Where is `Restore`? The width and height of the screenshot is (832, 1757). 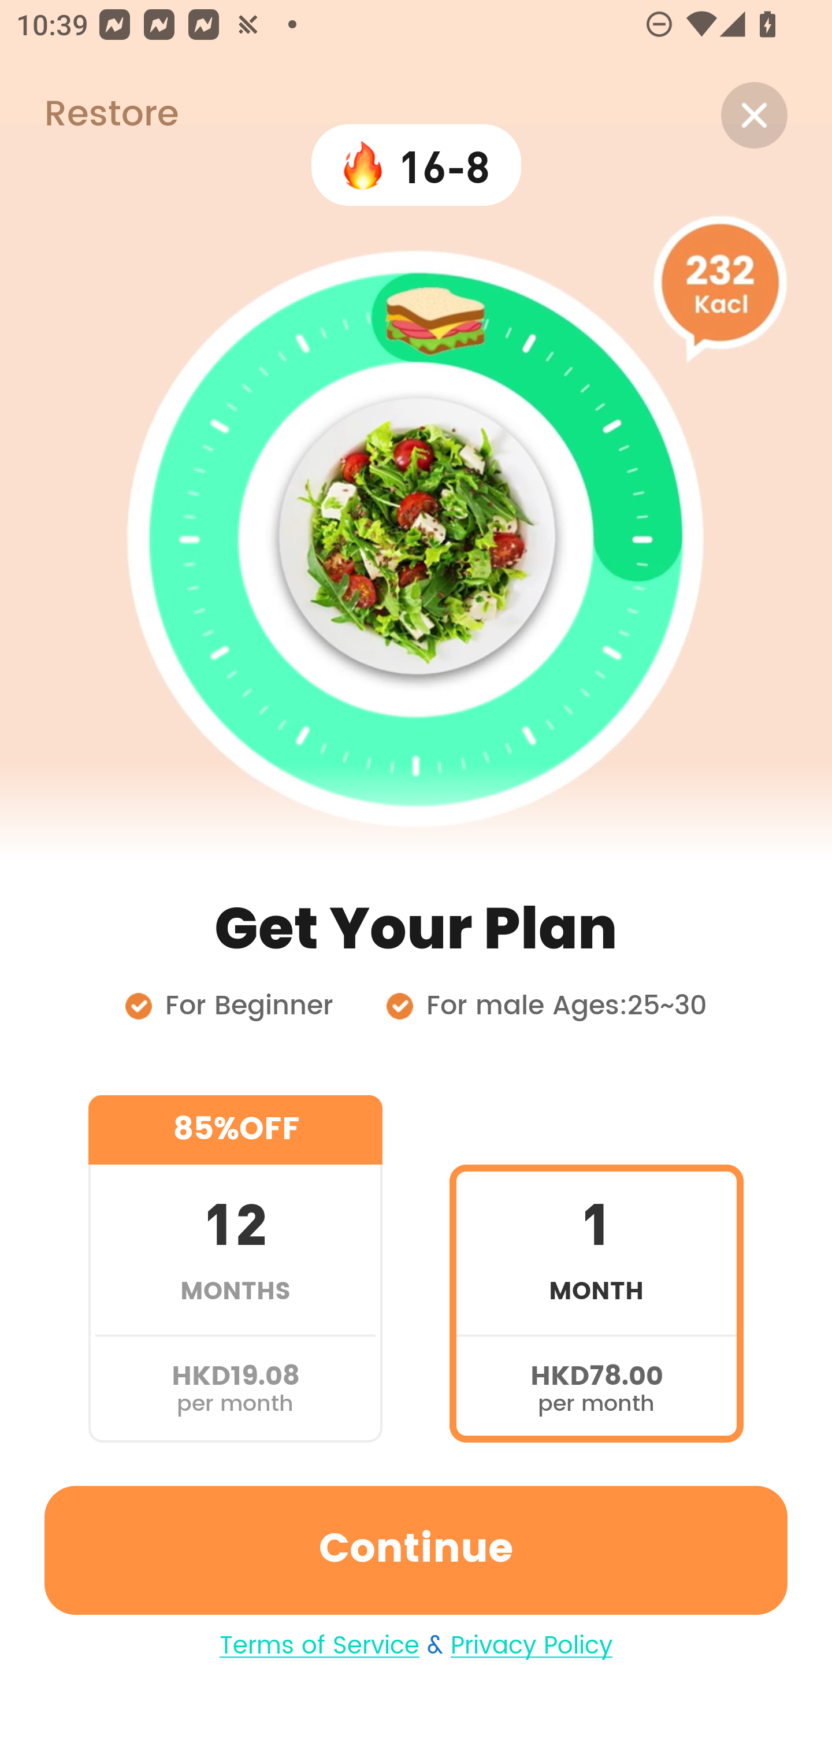
Restore is located at coordinates (89, 115).